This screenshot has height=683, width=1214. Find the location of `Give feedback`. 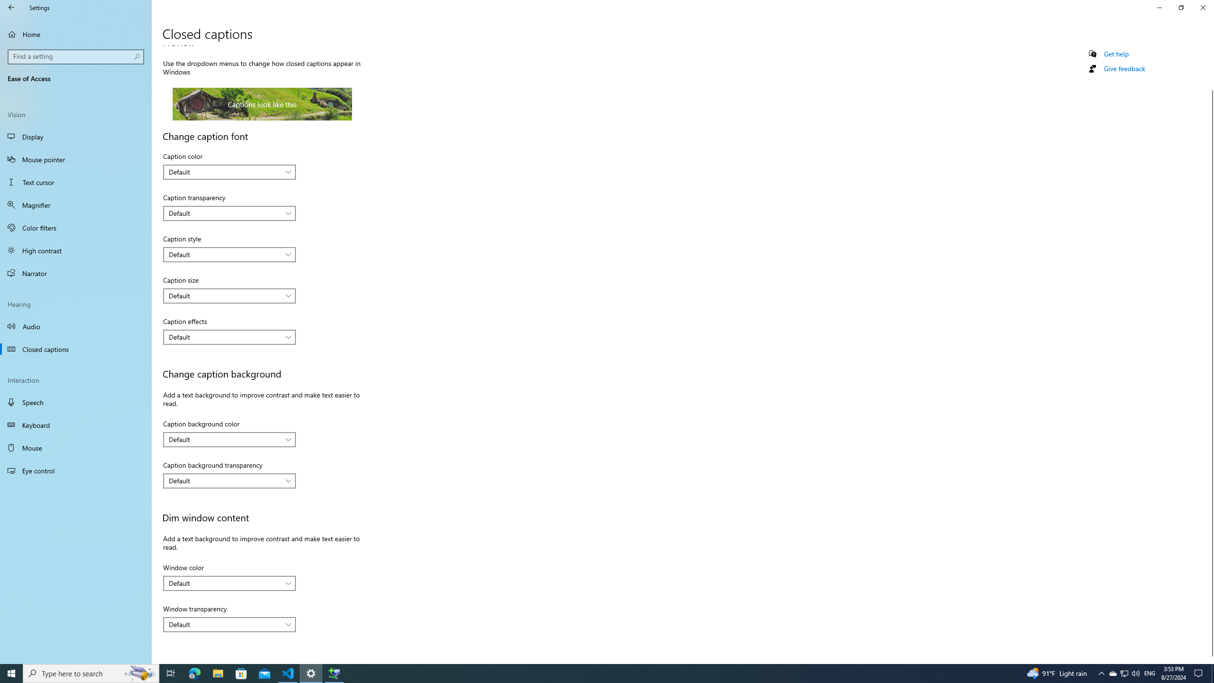

Give feedback is located at coordinates (1124, 68).